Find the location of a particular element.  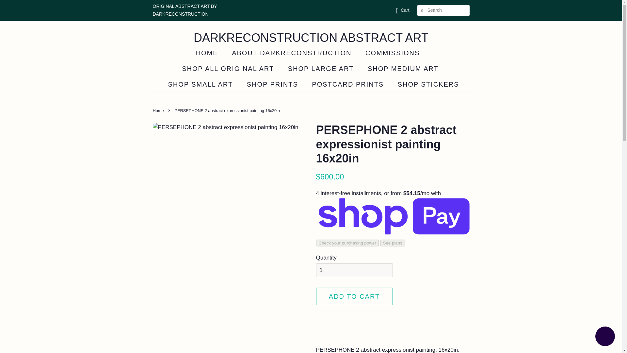

SHOP ALL ORIGINAL ART is located at coordinates (229, 69).